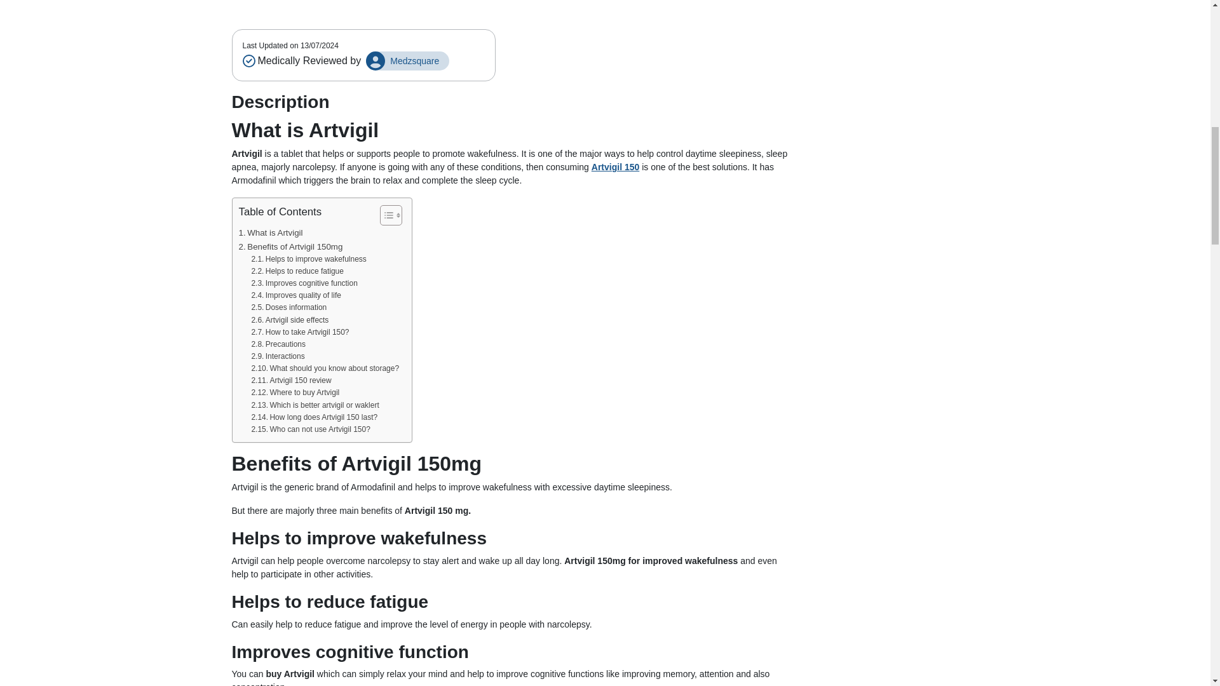 This screenshot has height=686, width=1220. I want to click on How to take Artvigil 150?, so click(300, 328).